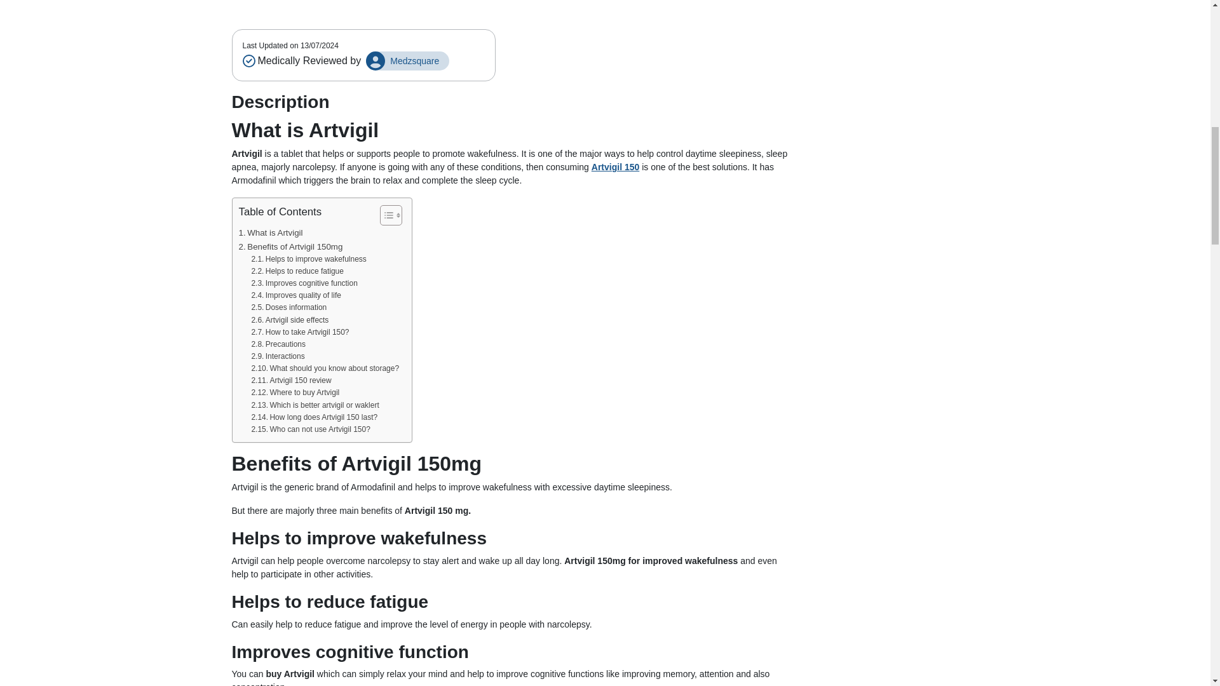 This screenshot has height=686, width=1220. I want to click on How to take Artvigil 150?, so click(300, 328).